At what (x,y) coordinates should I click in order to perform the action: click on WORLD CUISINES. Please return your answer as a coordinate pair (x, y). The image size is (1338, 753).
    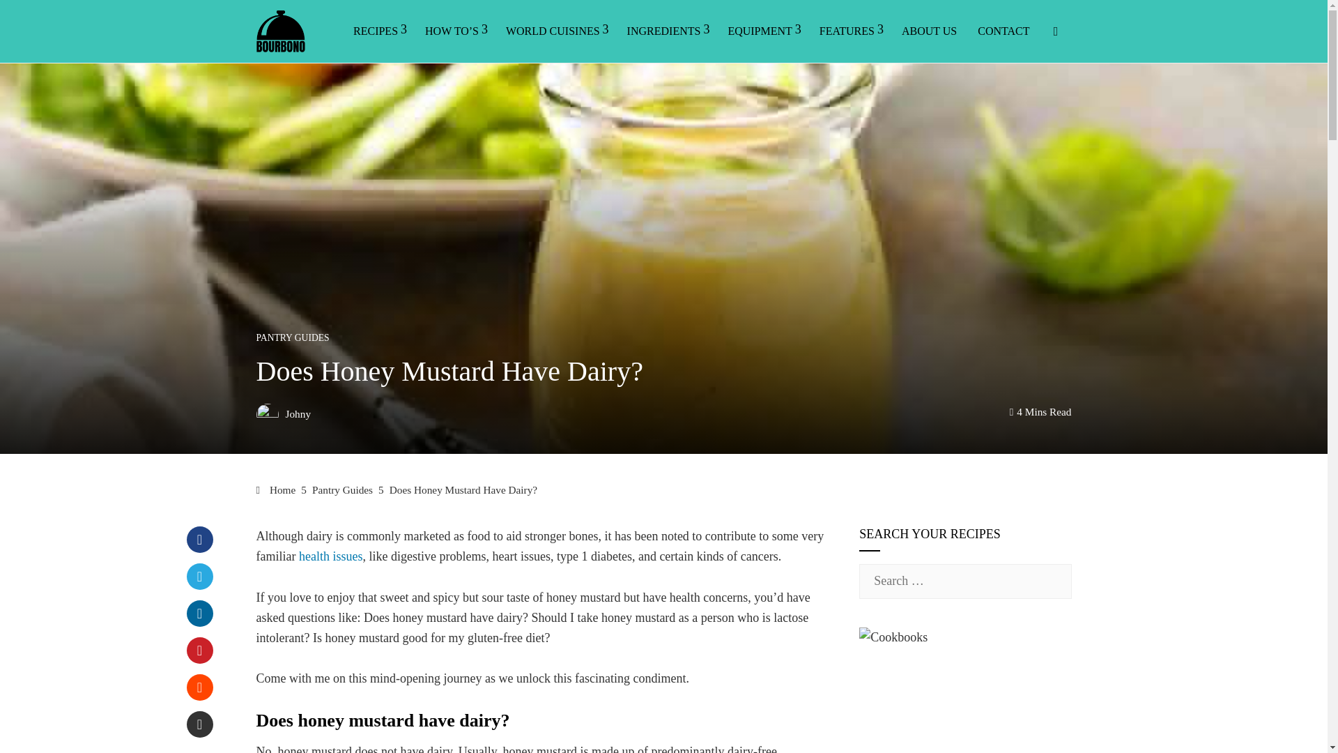
    Looking at the image, I should click on (555, 31).